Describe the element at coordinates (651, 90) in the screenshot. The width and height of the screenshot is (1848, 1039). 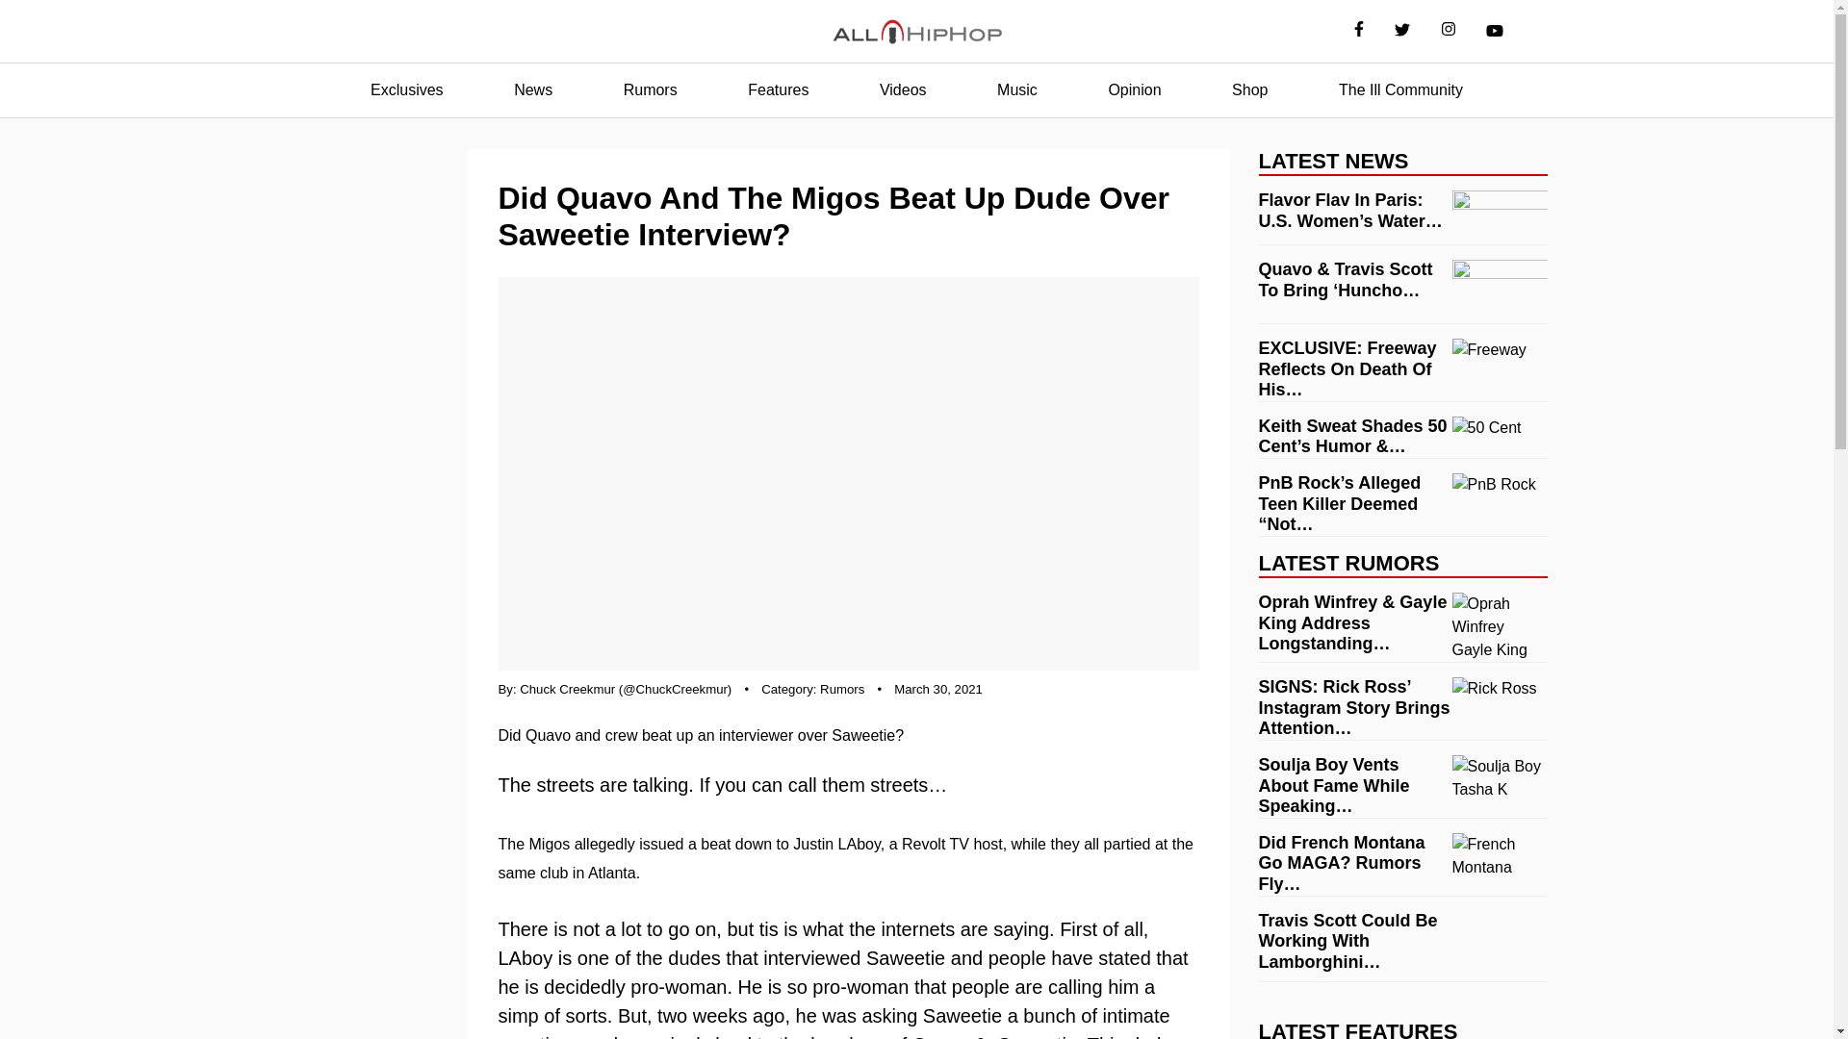
I see `Rumors` at that location.